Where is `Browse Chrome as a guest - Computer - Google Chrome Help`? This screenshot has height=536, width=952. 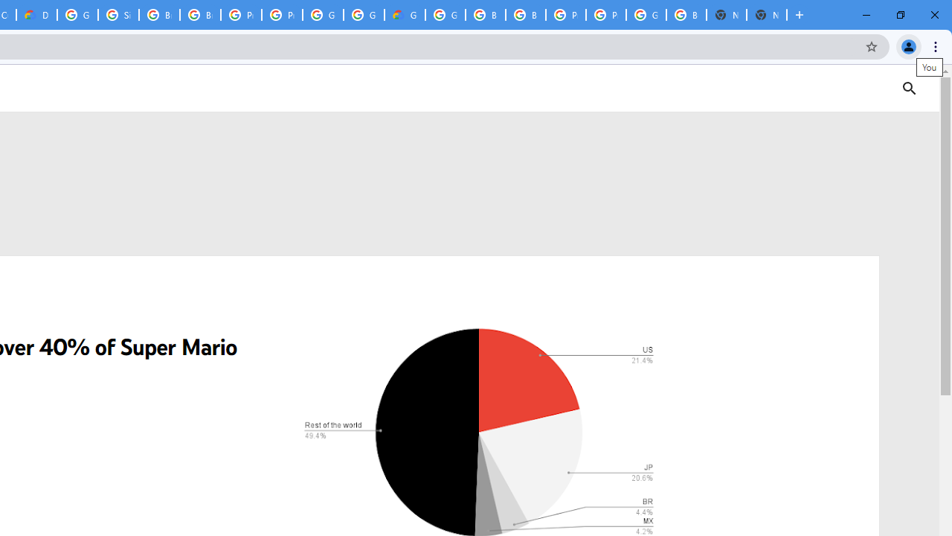
Browse Chrome as a guest - Computer - Google Chrome Help is located at coordinates (485, 15).